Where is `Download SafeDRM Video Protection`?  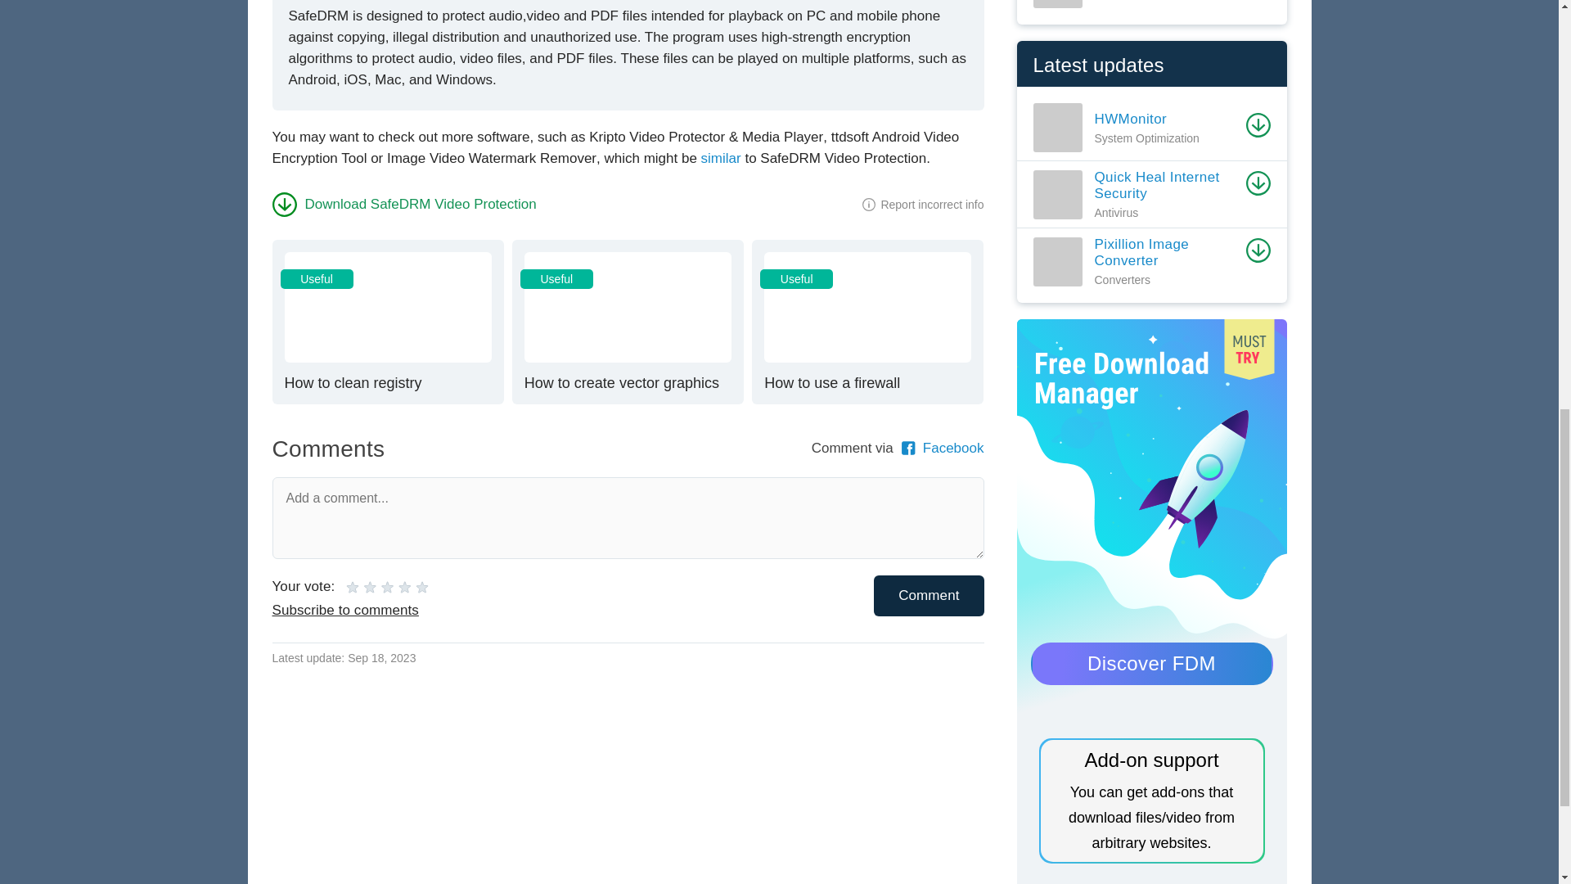
Download SafeDRM Video Protection is located at coordinates (387, 586).